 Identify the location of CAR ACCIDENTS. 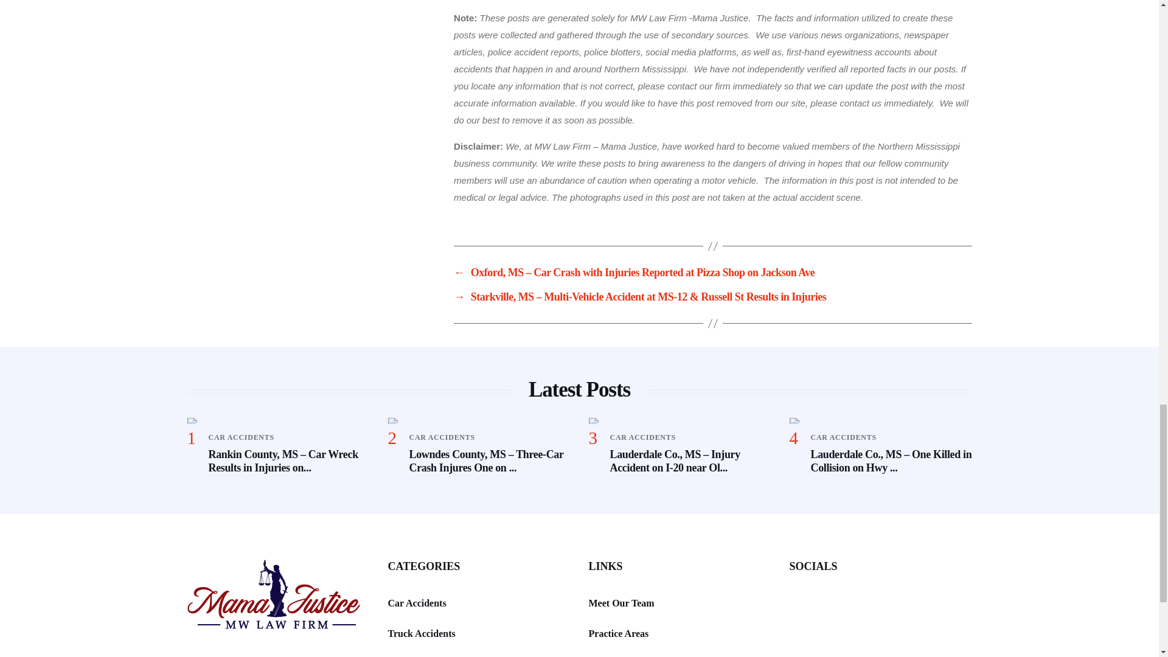
(240, 437).